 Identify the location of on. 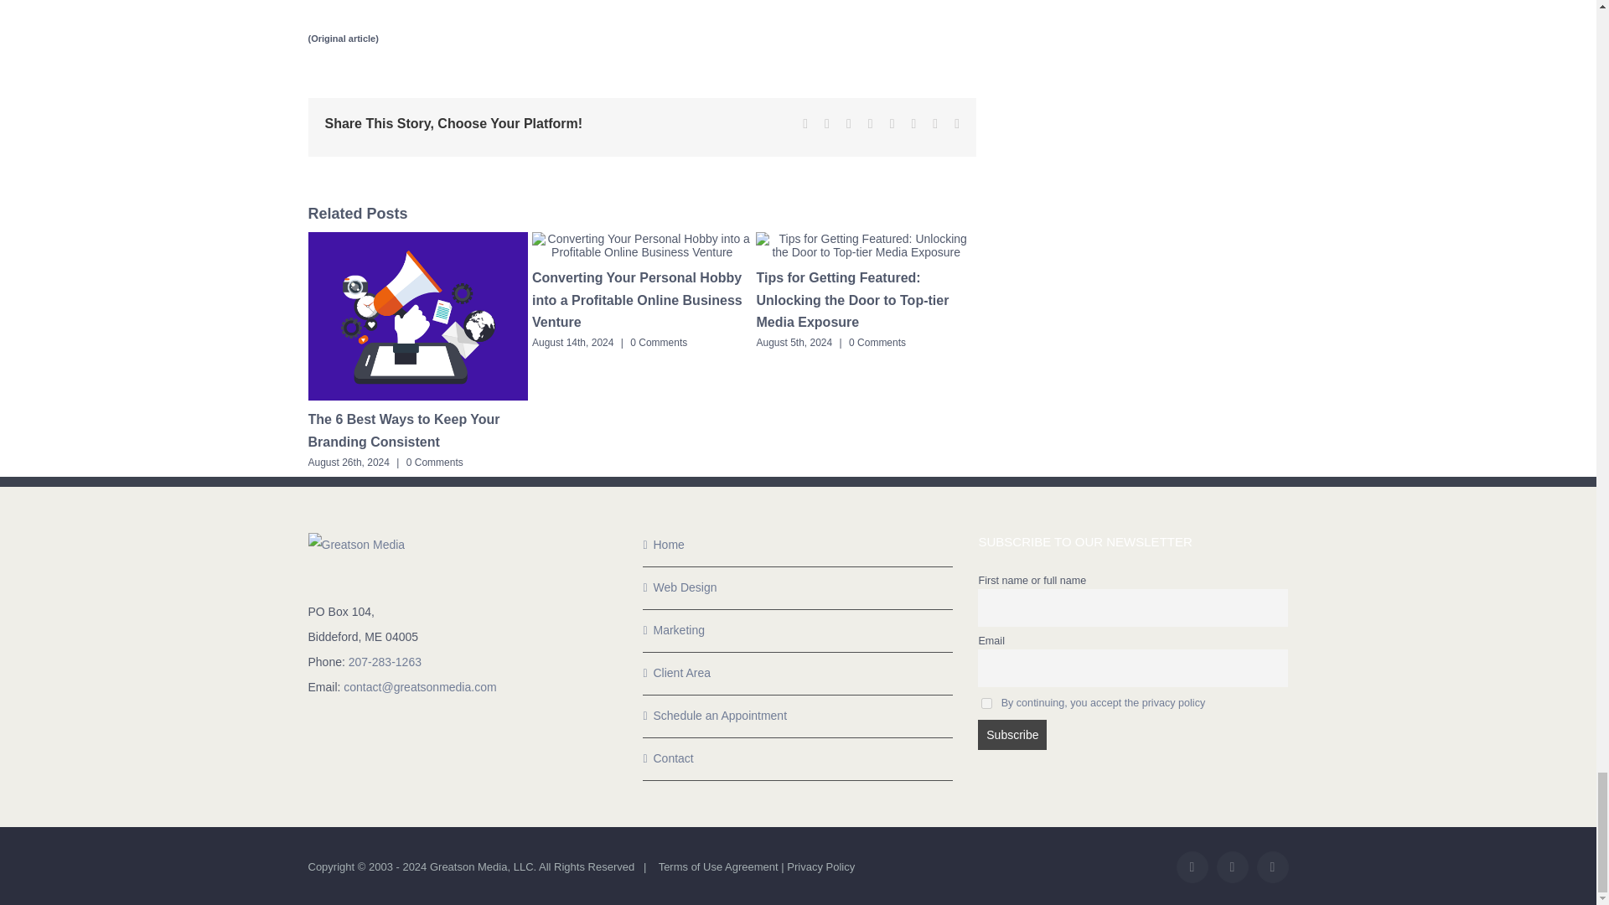
(987, 702).